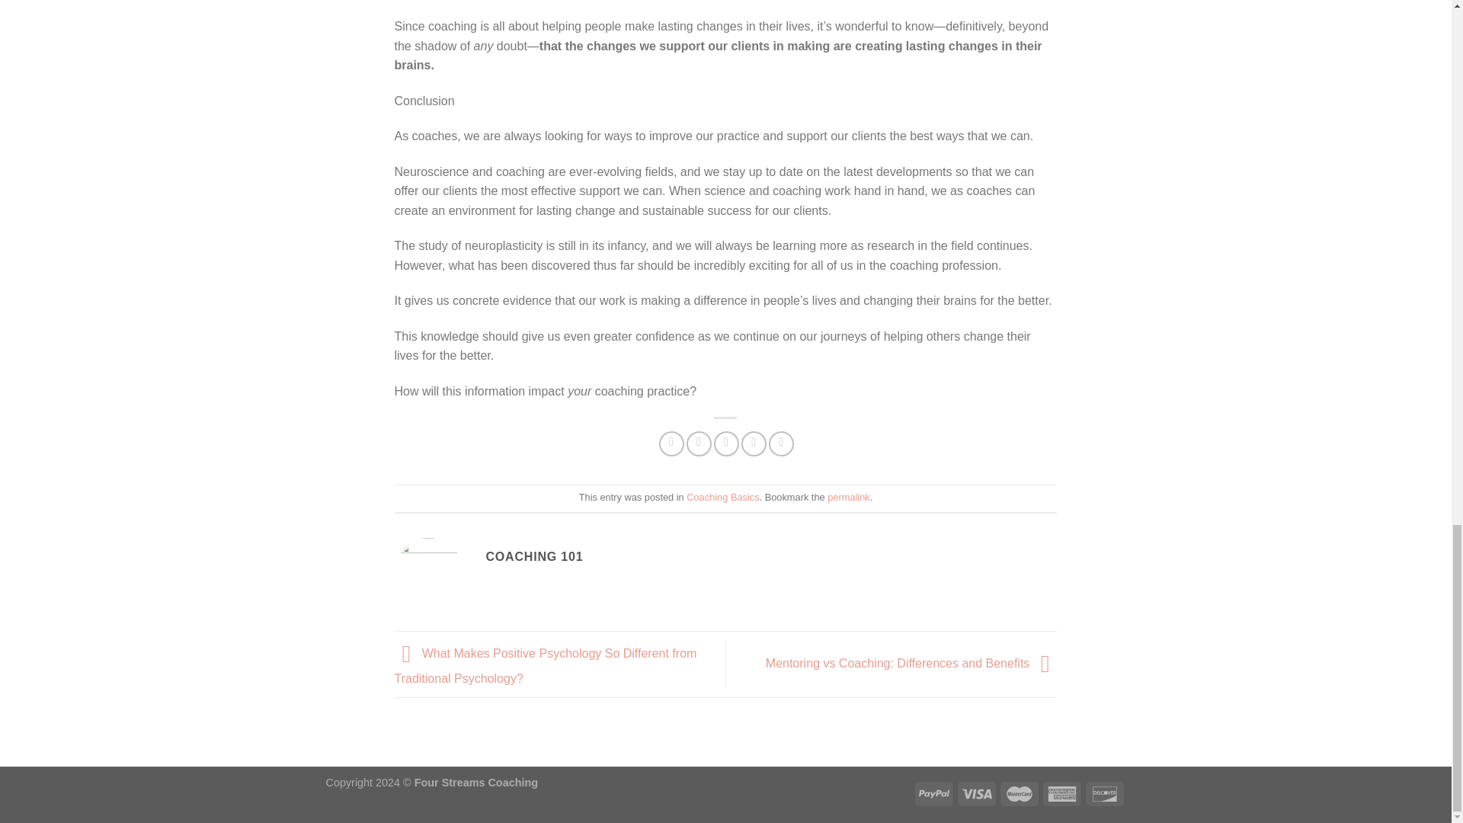 This screenshot has height=823, width=1463. Describe the element at coordinates (725, 444) in the screenshot. I see `Email to a Friend` at that location.